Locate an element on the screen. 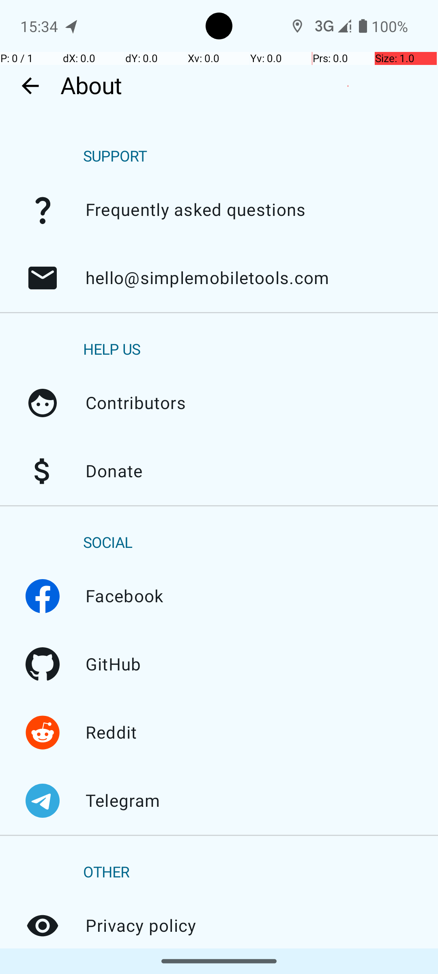  SOCIAL is located at coordinates (108, 543).